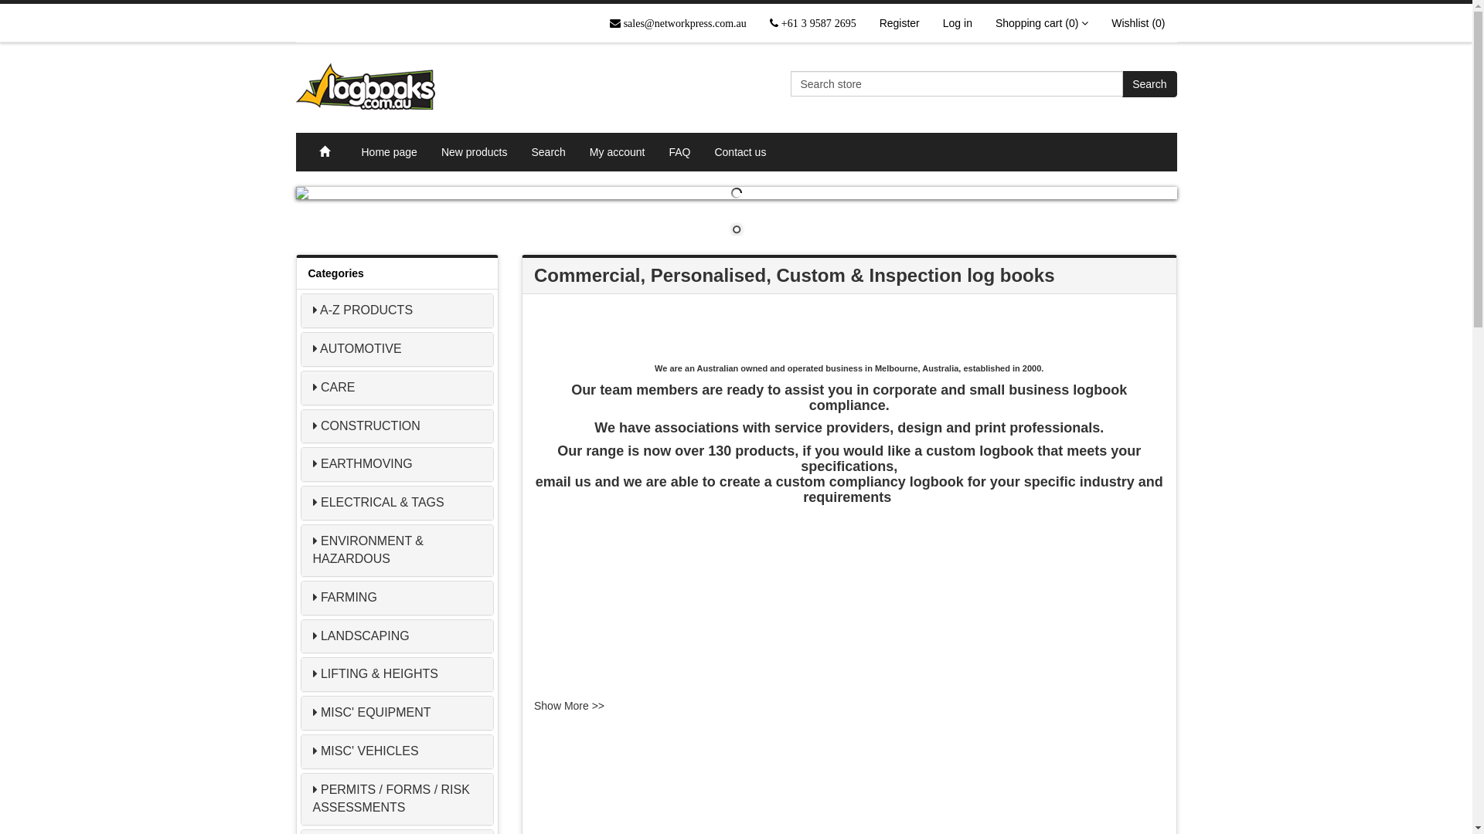 The width and height of the screenshot is (1484, 834). I want to click on AUTOMOTIVE, so click(361, 349).